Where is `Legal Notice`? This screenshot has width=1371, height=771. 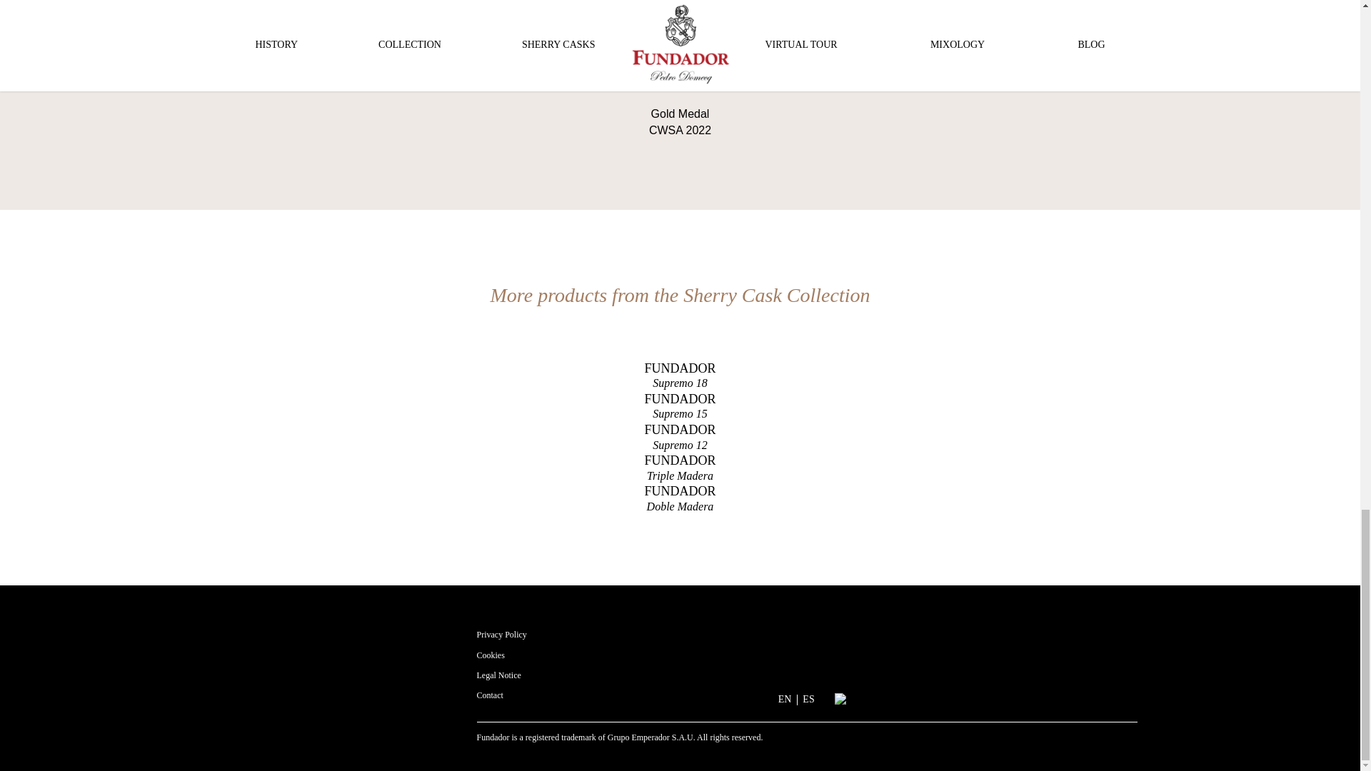
Legal Notice is located at coordinates (785, 700).